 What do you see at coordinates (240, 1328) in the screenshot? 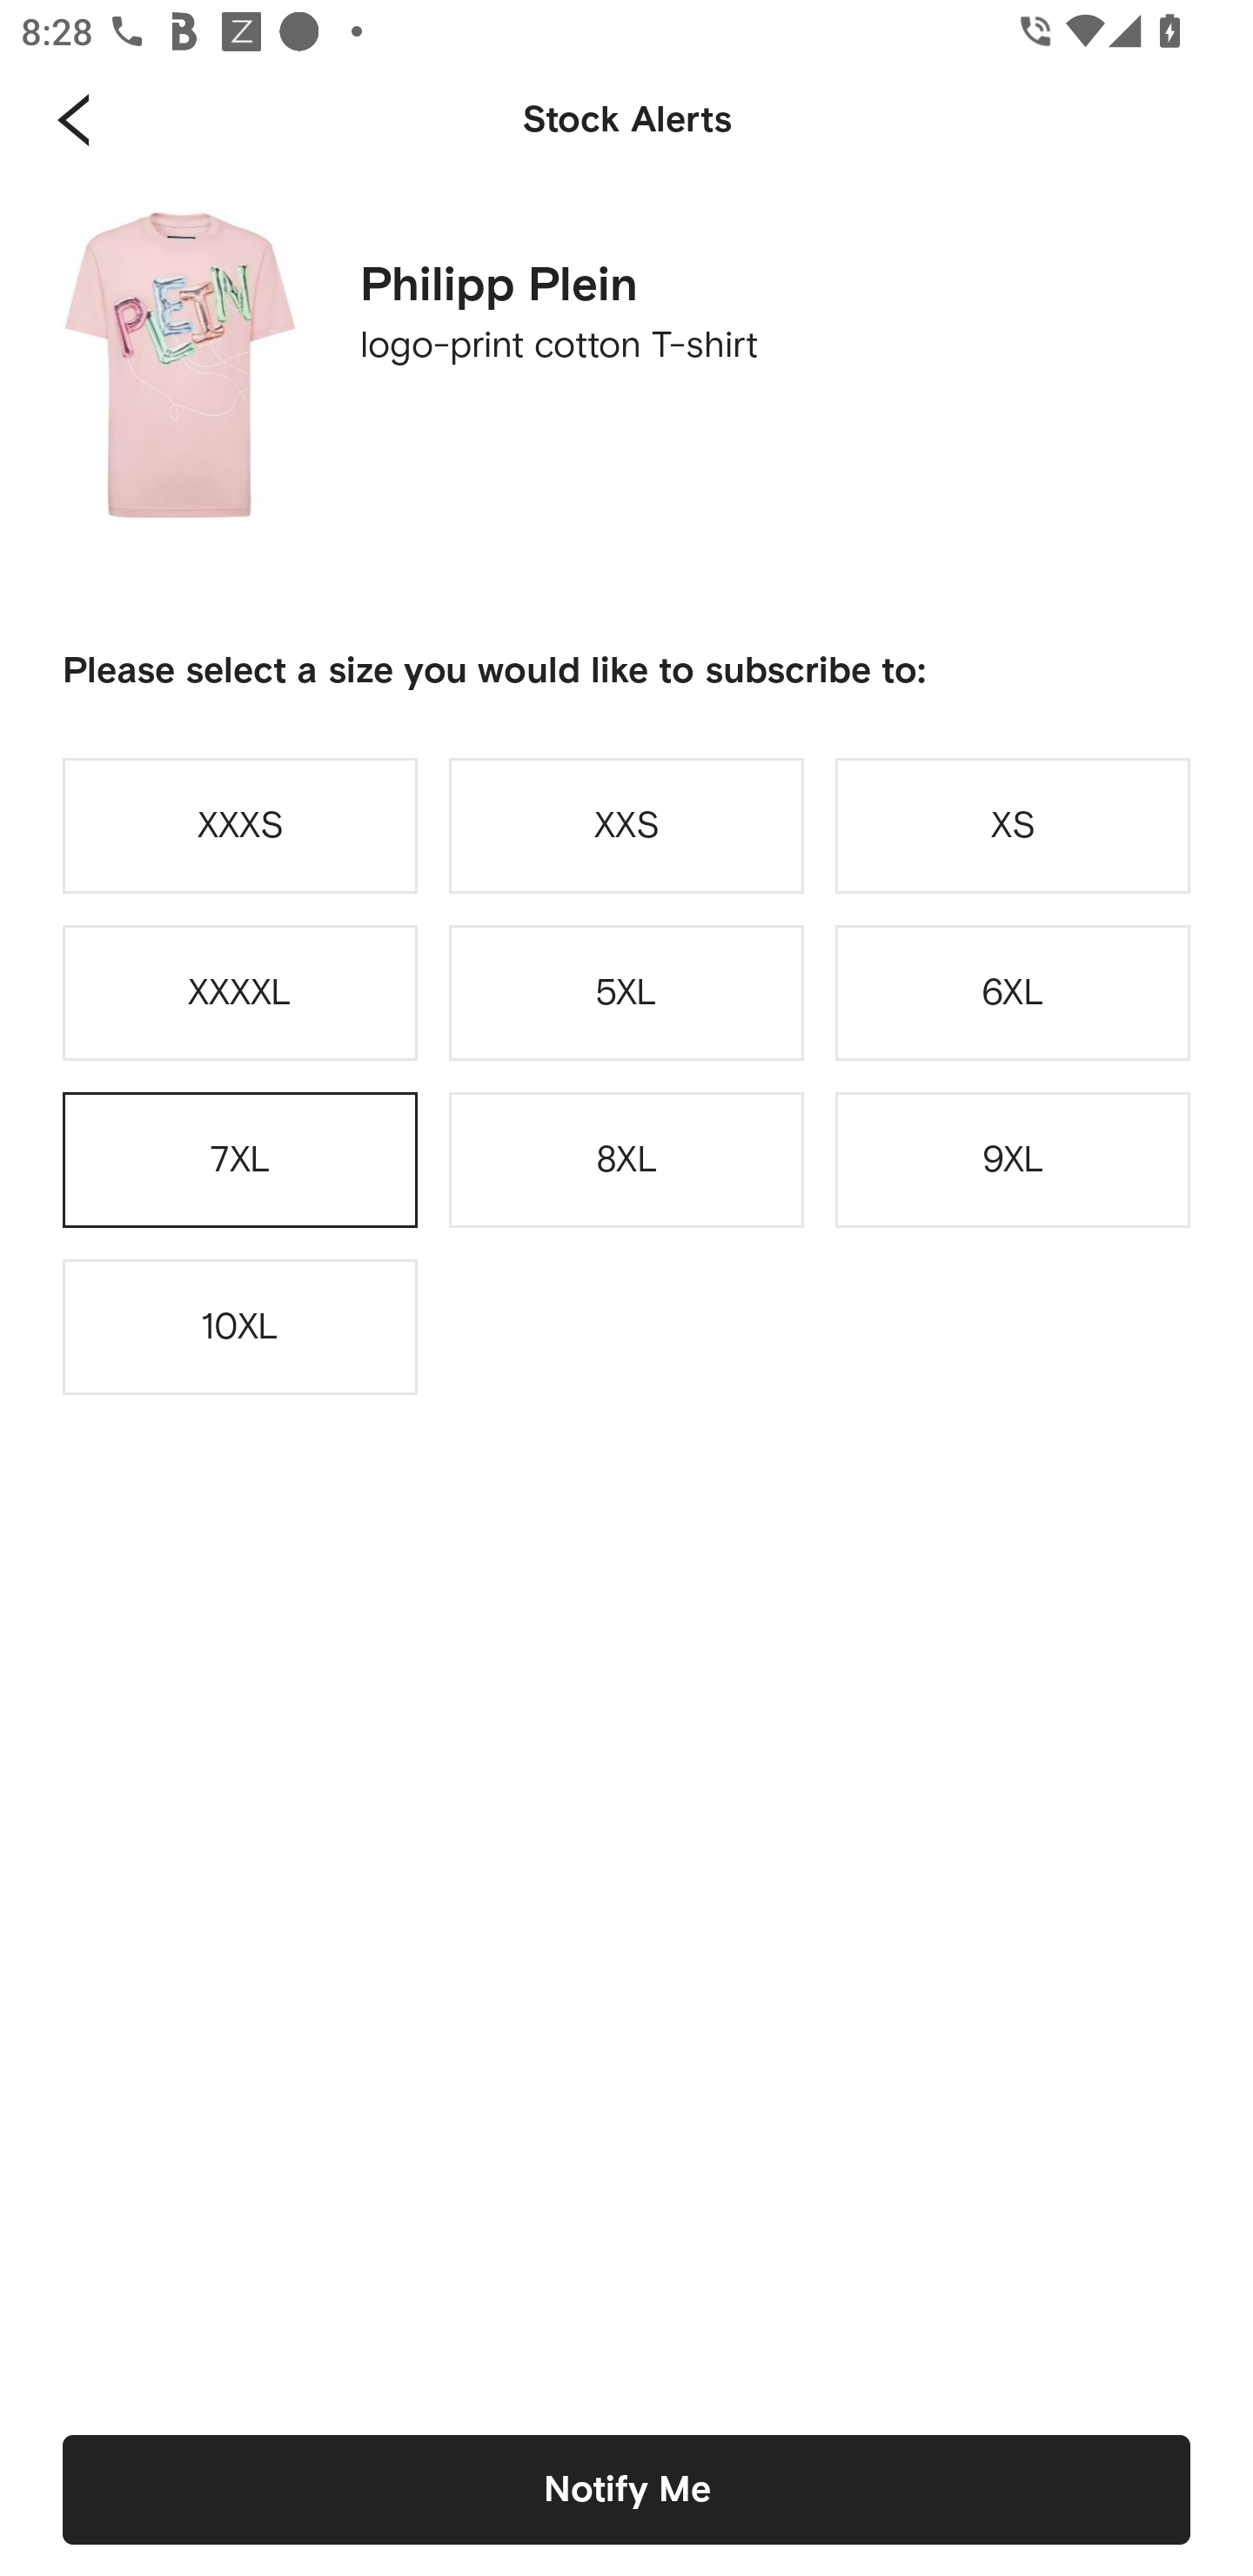
I see `10XL` at bounding box center [240, 1328].